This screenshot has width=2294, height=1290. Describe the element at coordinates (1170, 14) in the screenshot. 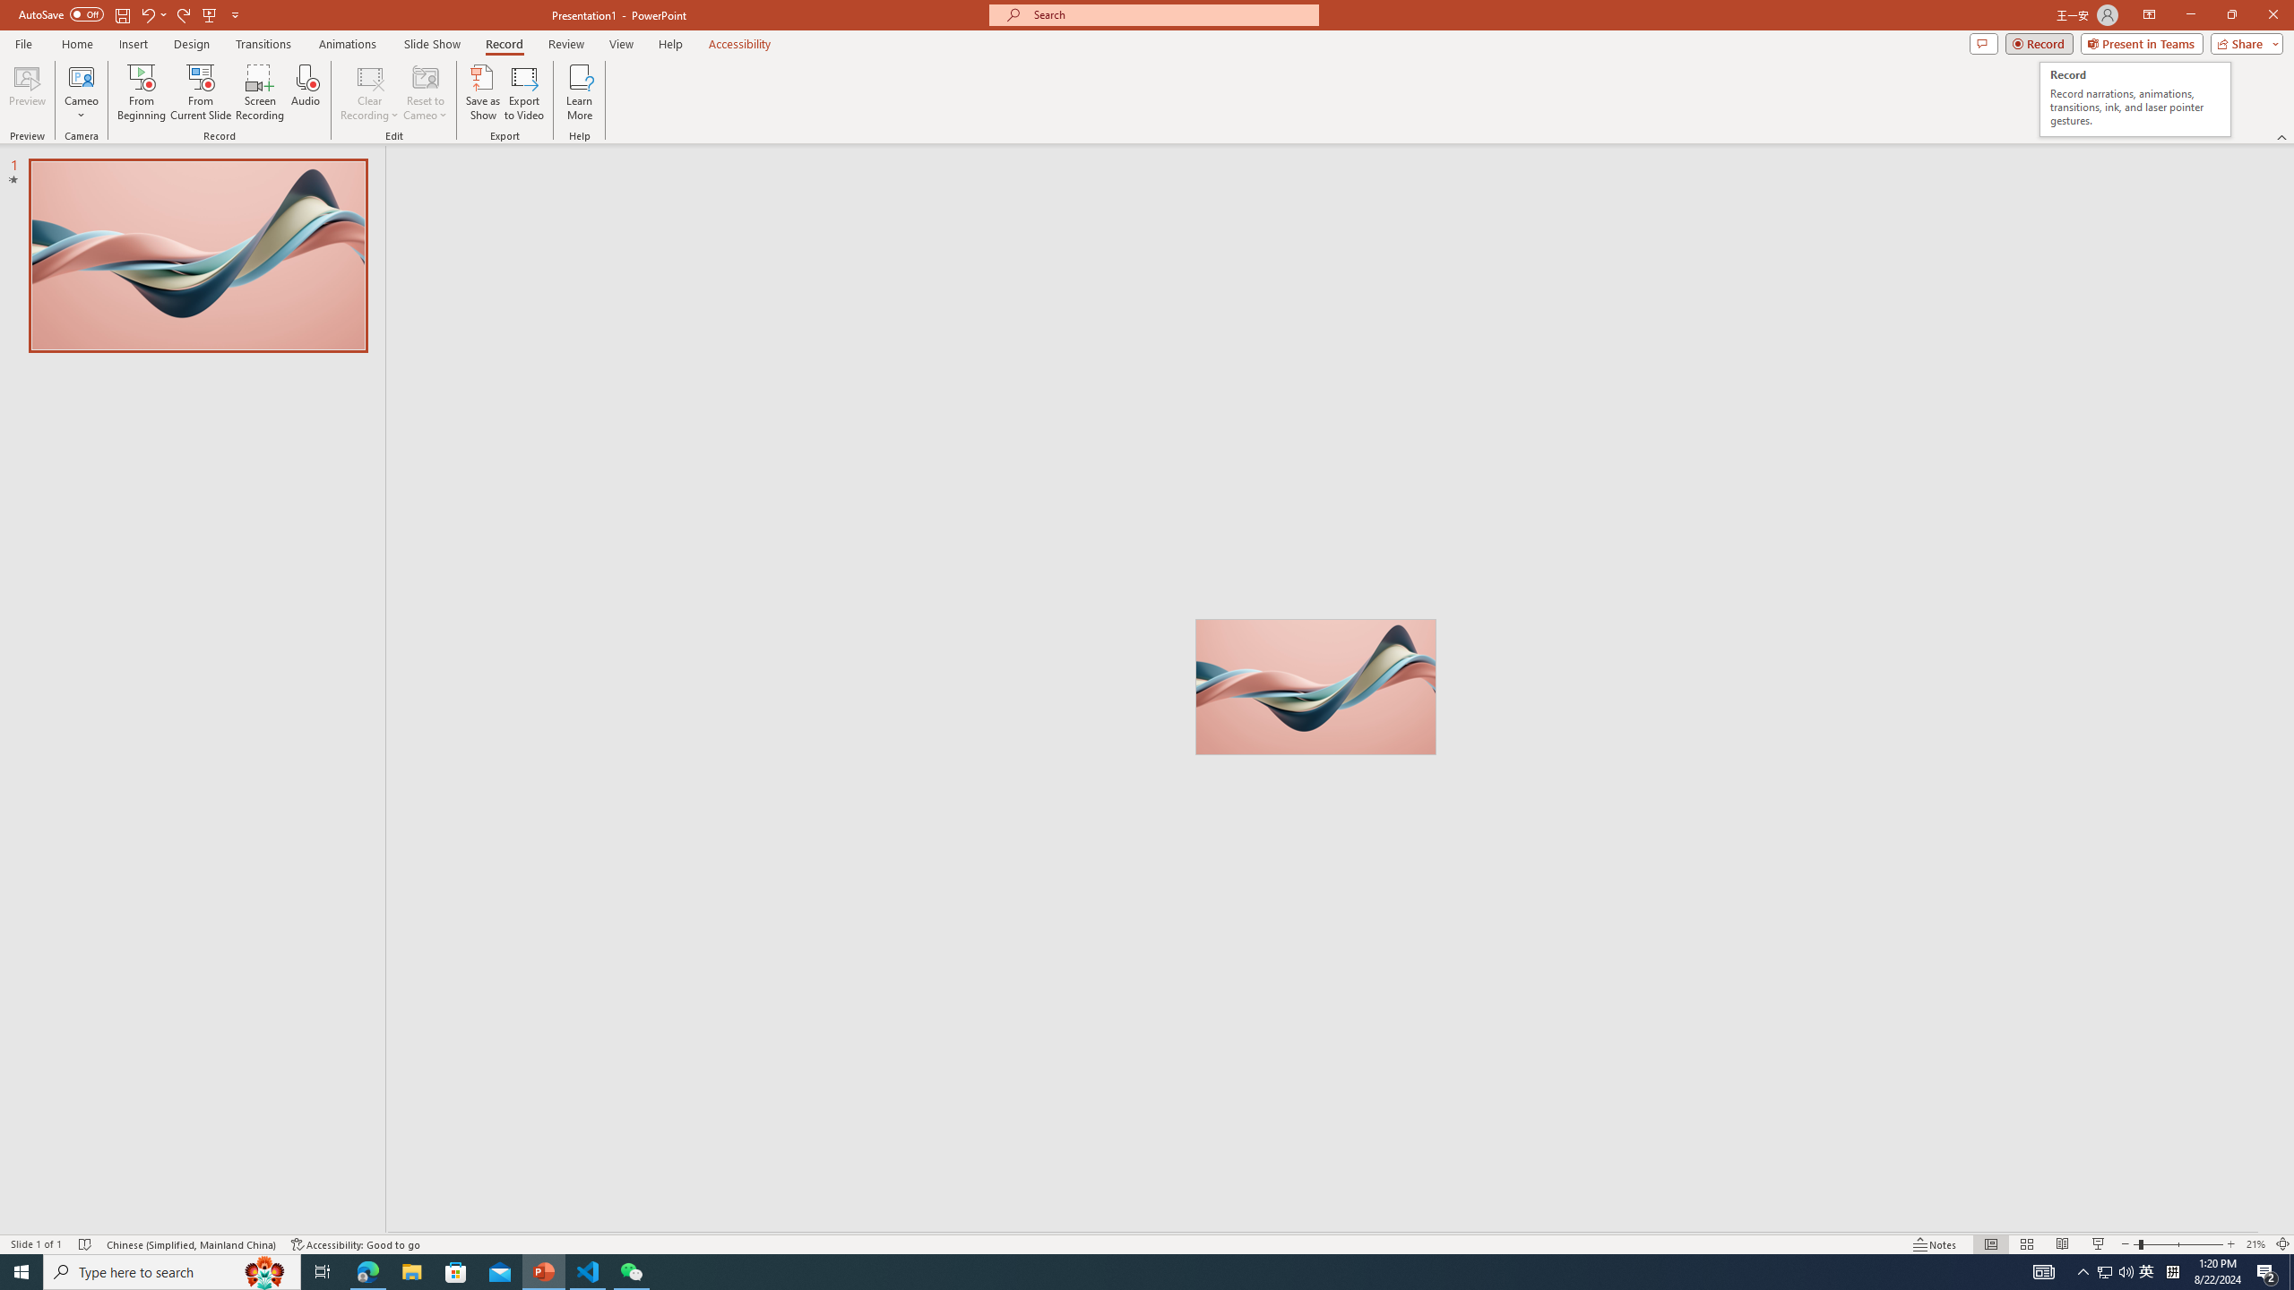

I see `Microsoft search` at that location.